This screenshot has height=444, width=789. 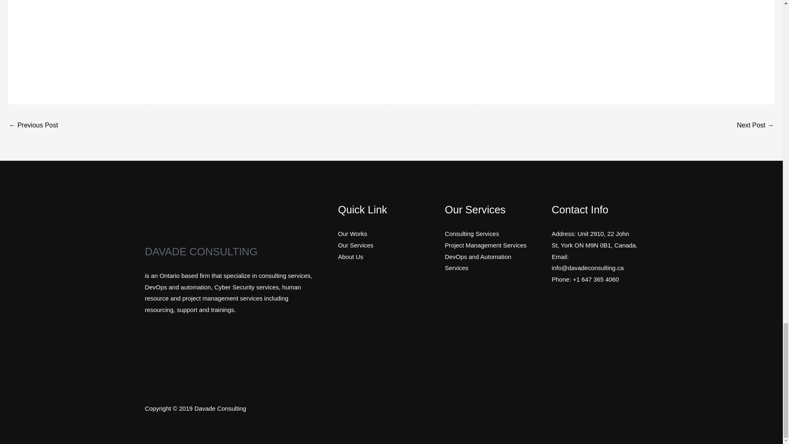 I want to click on DevOps and Automation Services, so click(x=478, y=262).